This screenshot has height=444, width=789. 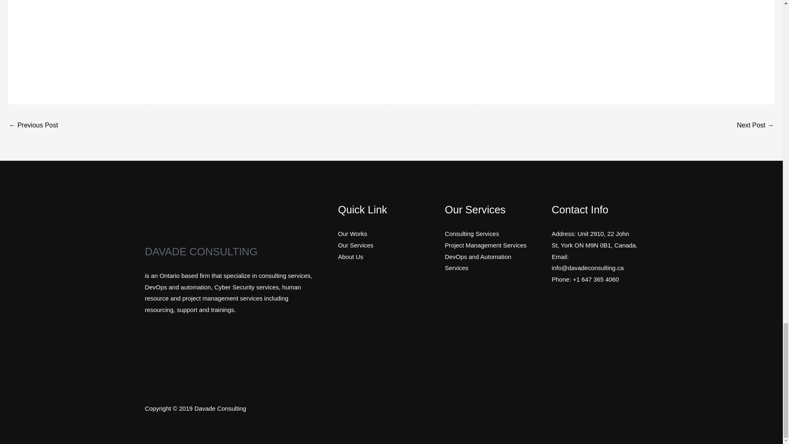 I want to click on DevOps and Automation Services, so click(x=478, y=262).